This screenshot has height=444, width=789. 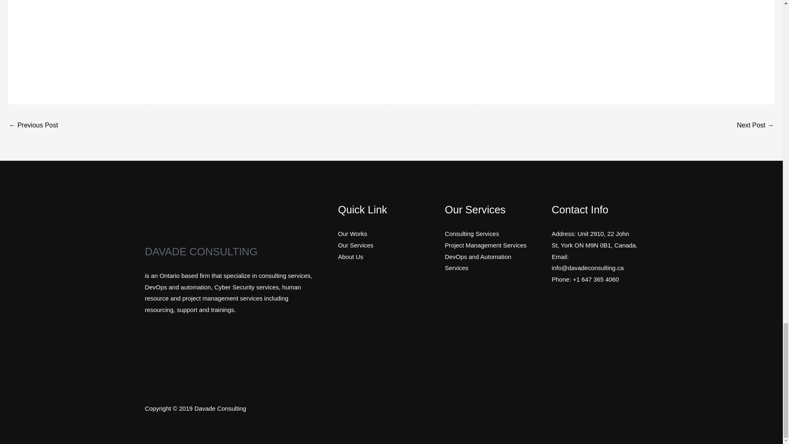 I want to click on DevOps and Automation Services, so click(x=478, y=262).